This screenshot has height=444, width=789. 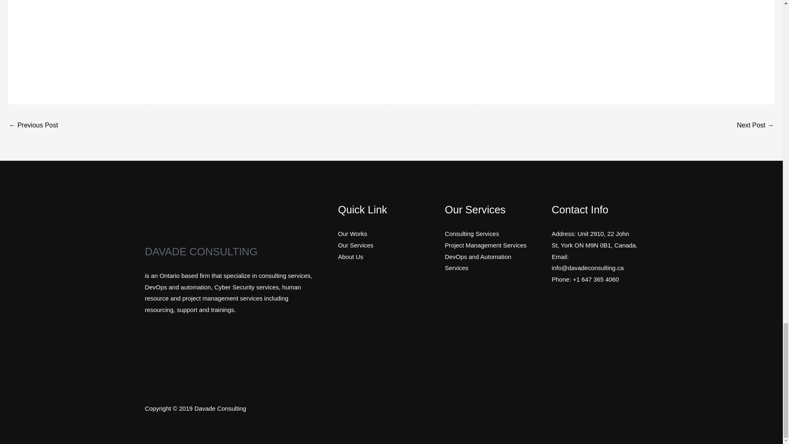 I want to click on DevOps and Automation Services, so click(x=478, y=262).